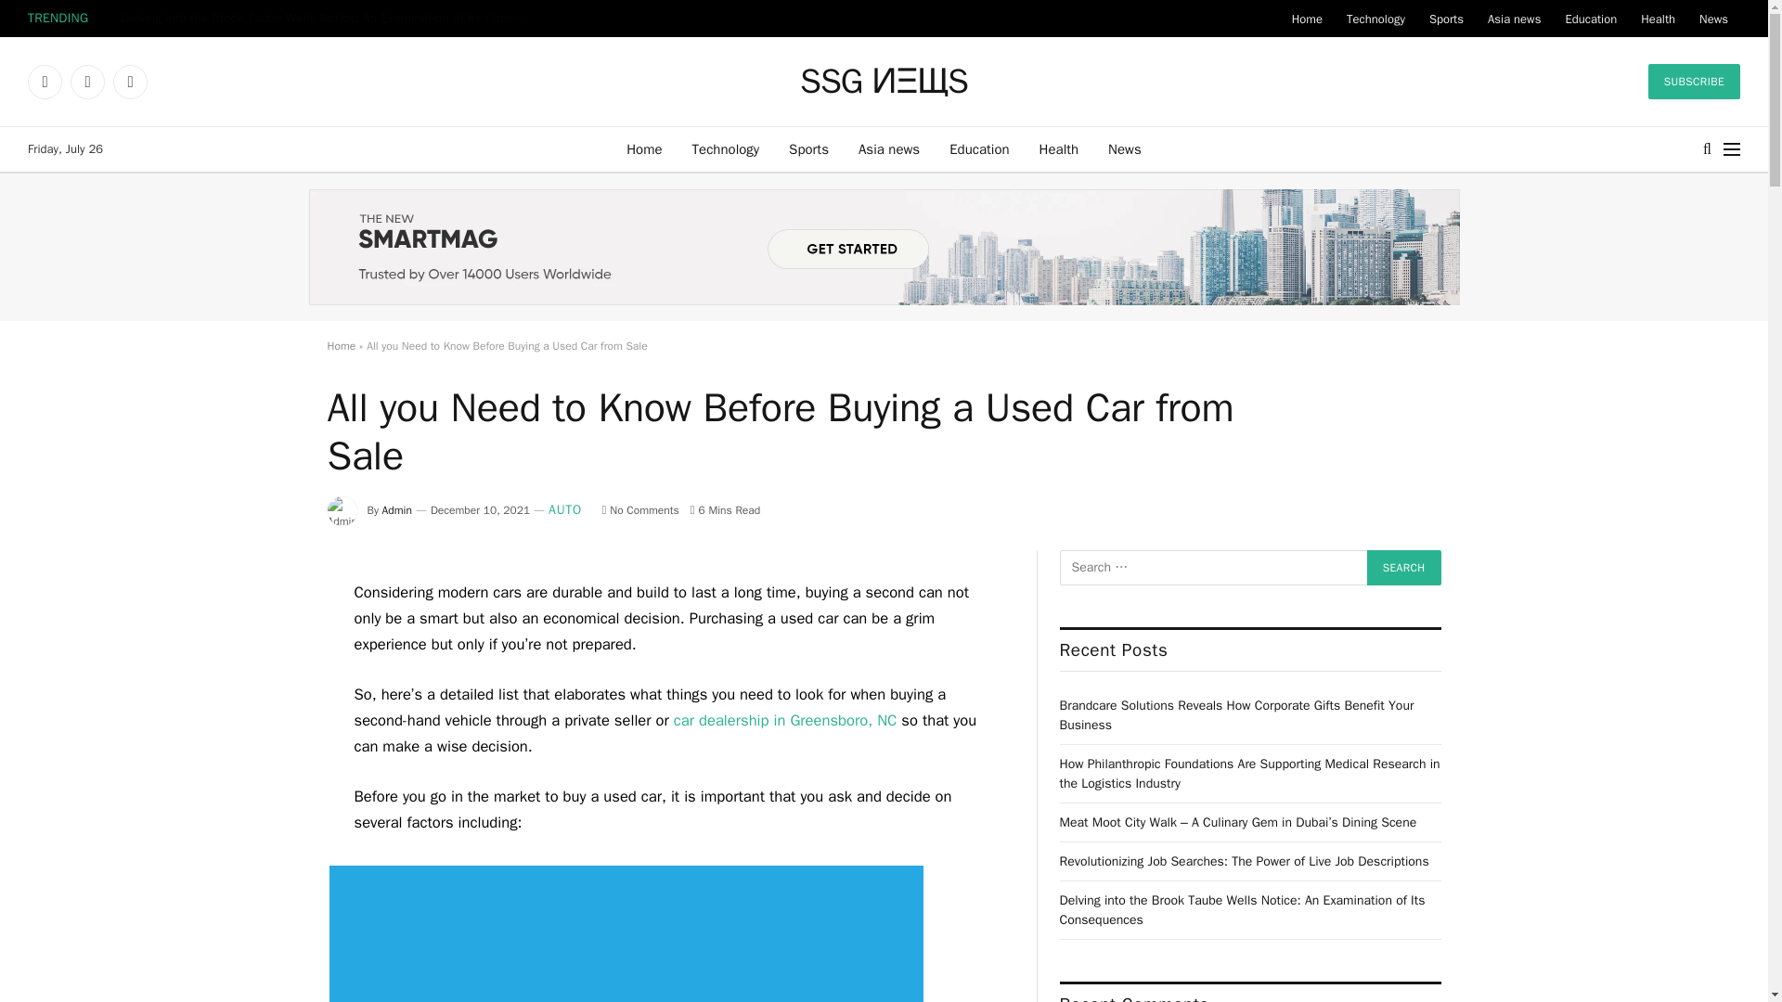  Describe the element at coordinates (644, 148) in the screenshot. I see `Home` at that location.